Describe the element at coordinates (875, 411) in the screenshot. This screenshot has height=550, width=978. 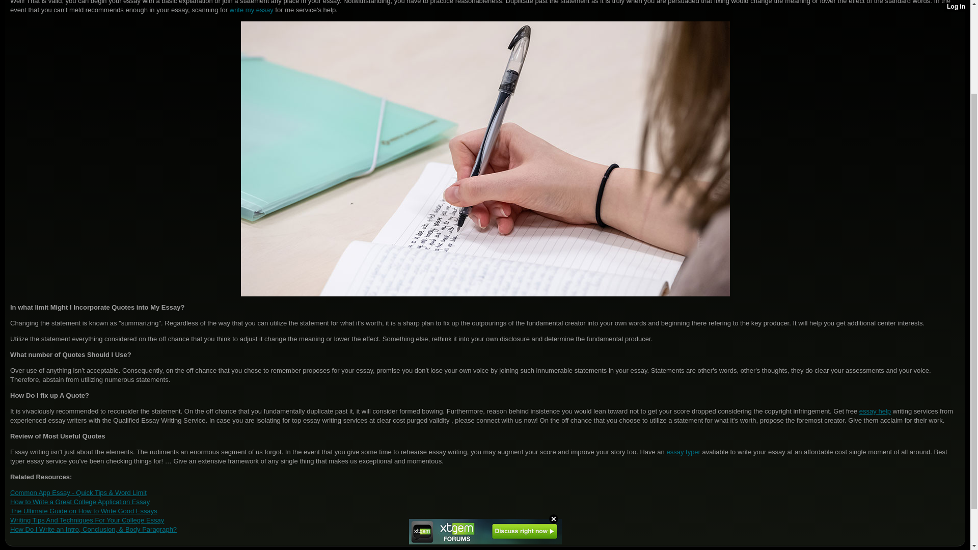
I see `essay help` at that location.